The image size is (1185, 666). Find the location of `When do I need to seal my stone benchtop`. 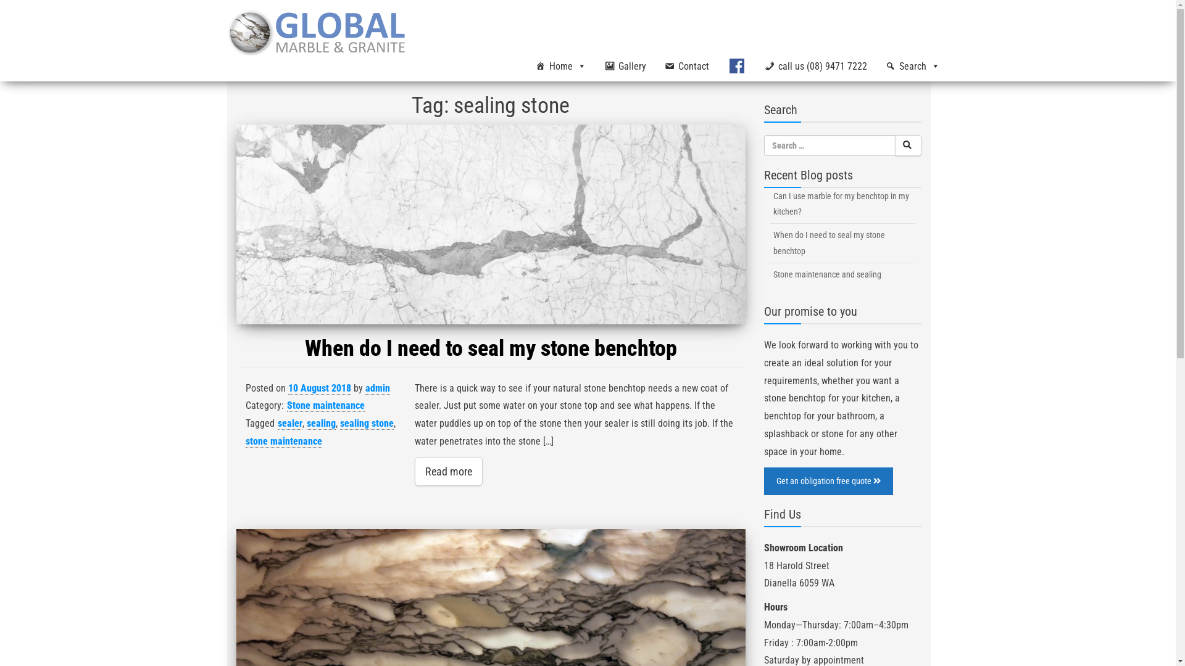

When do I need to seal my stone benchtop is located at coordinates (490, 224).